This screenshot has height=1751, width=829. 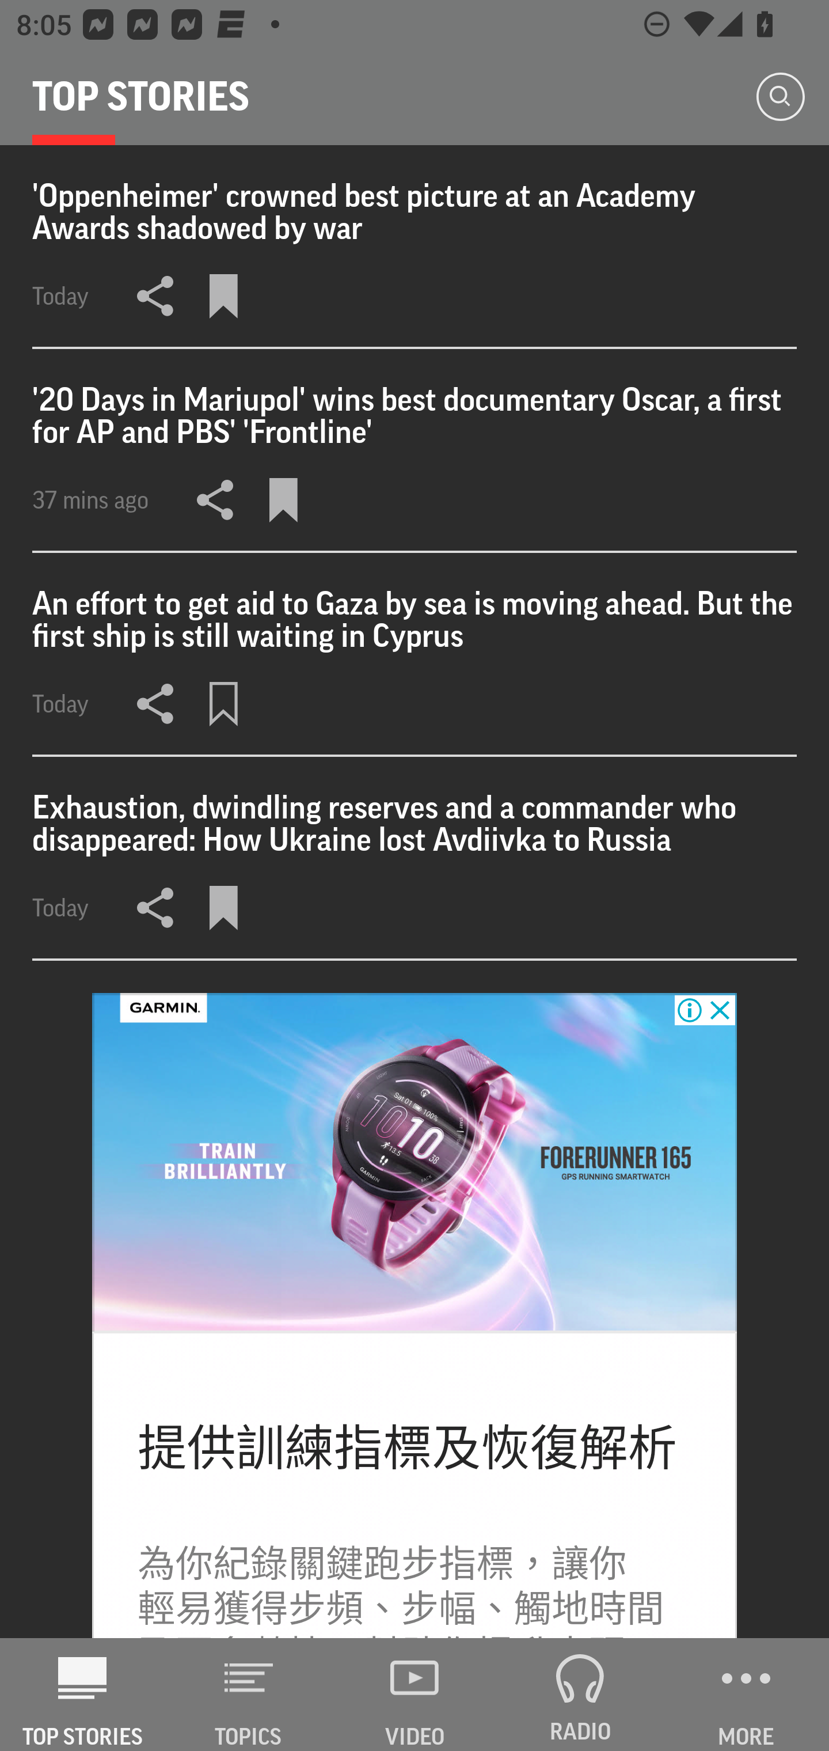 What do you see at coordinates (414, 1695) in the screenshot?
I see `VIDEO` at bounding box center [414, 1695].